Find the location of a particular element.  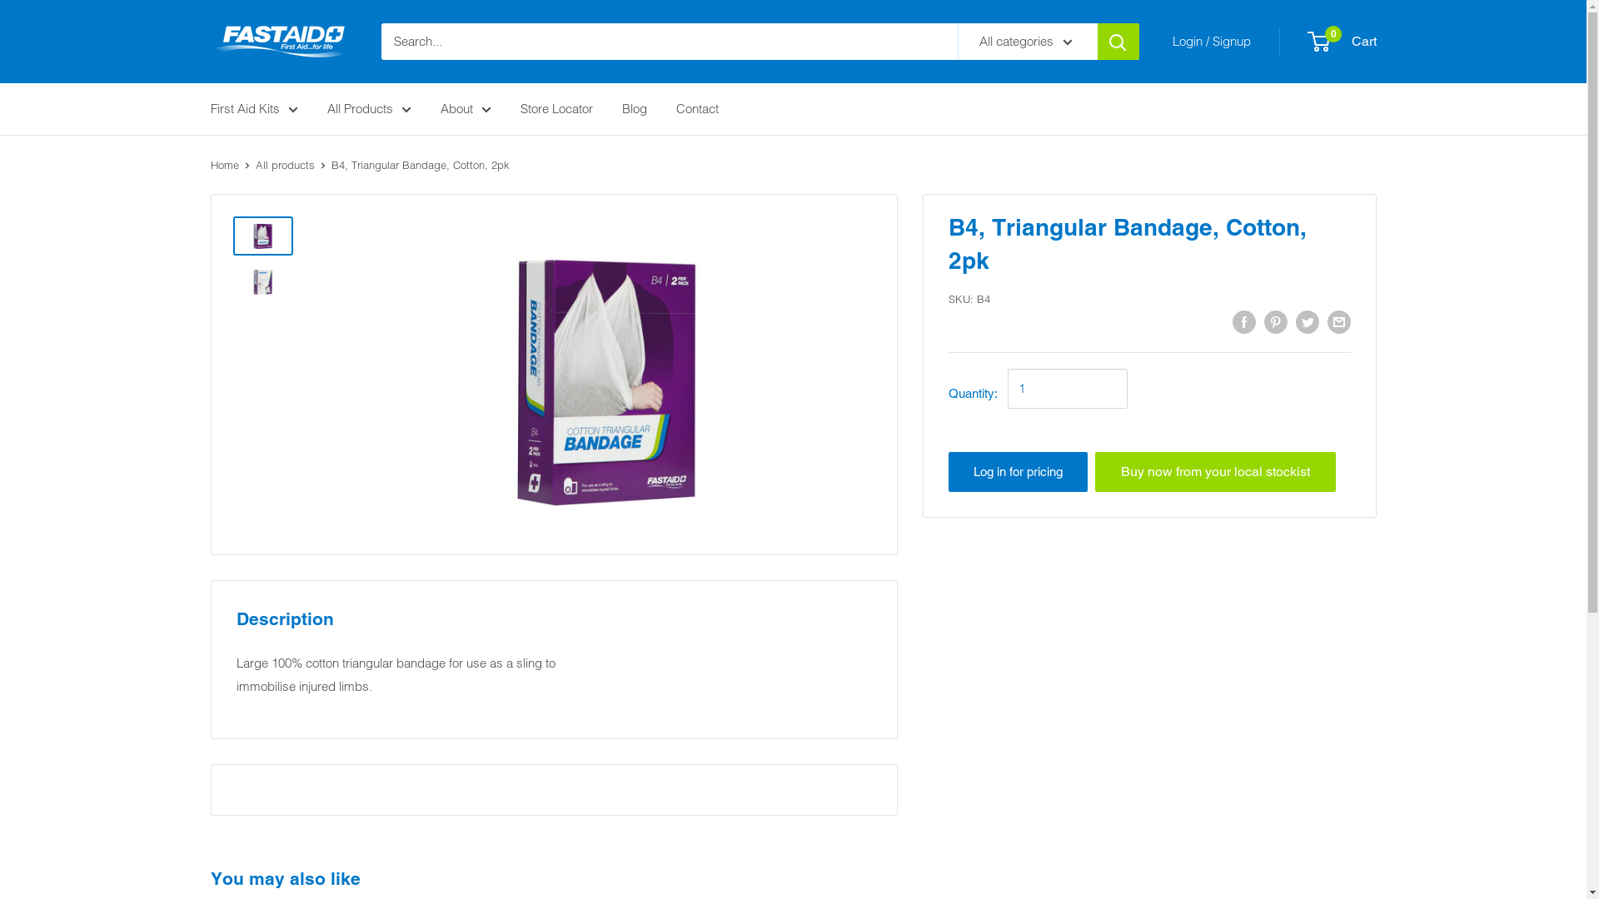

Log in for pricing is located at coordinates (1018, 472).